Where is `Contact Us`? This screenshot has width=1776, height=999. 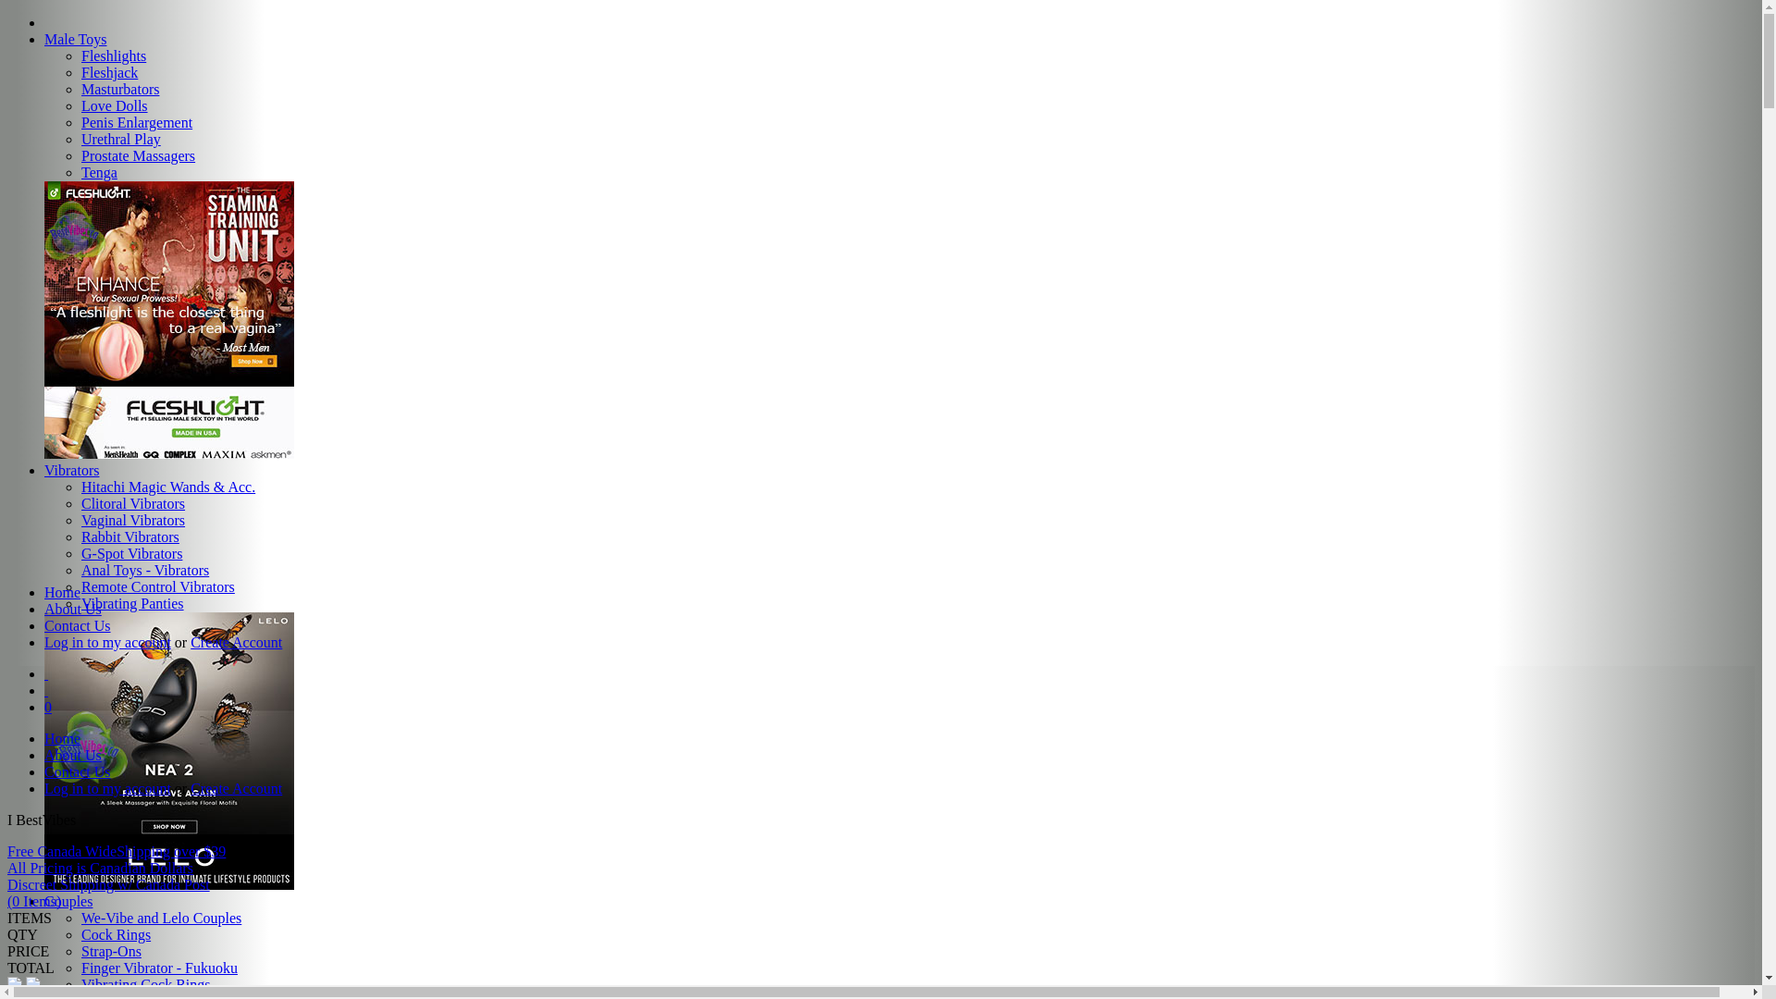
Contact Us is located at coordinates (78, 771).